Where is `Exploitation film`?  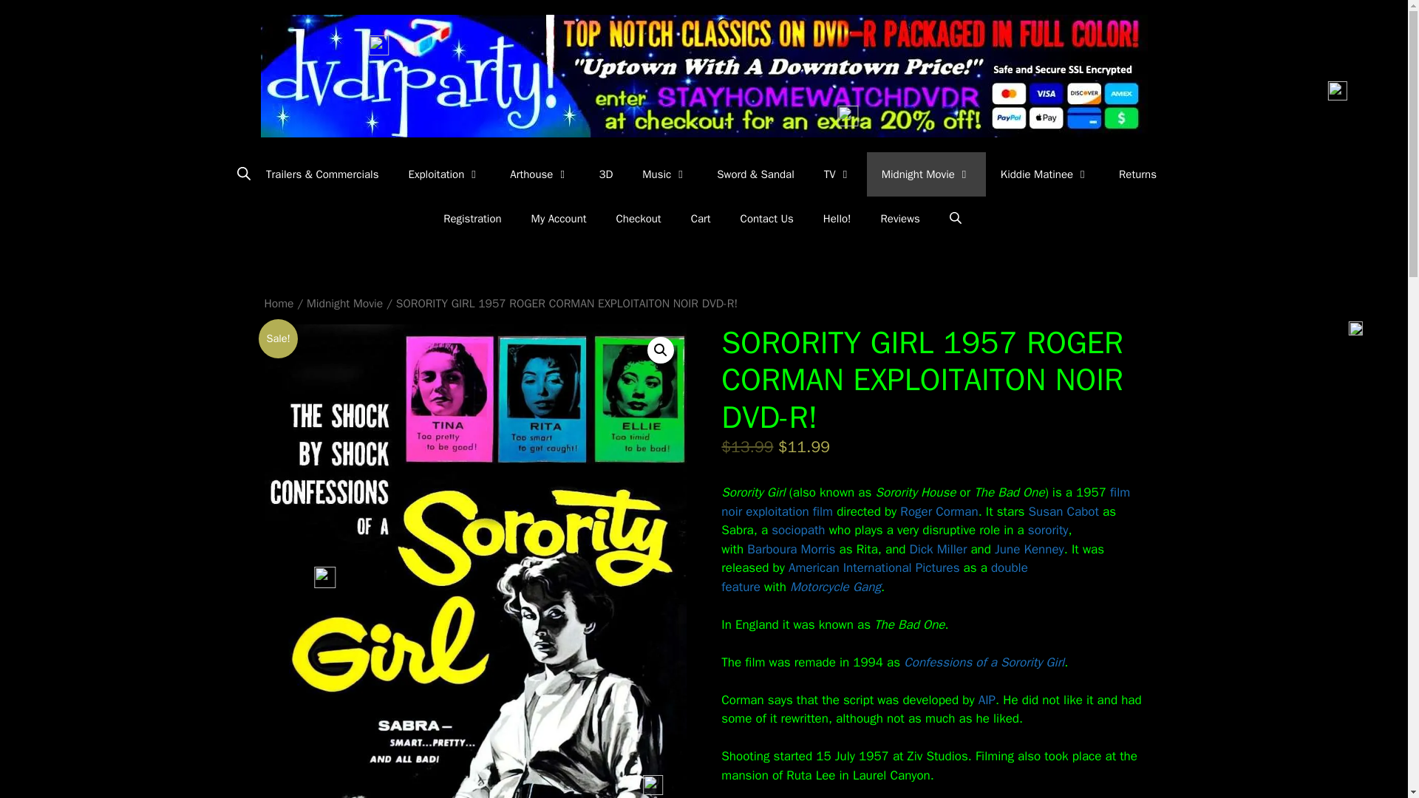 Exploitation film is located at coordinates (789, 511).